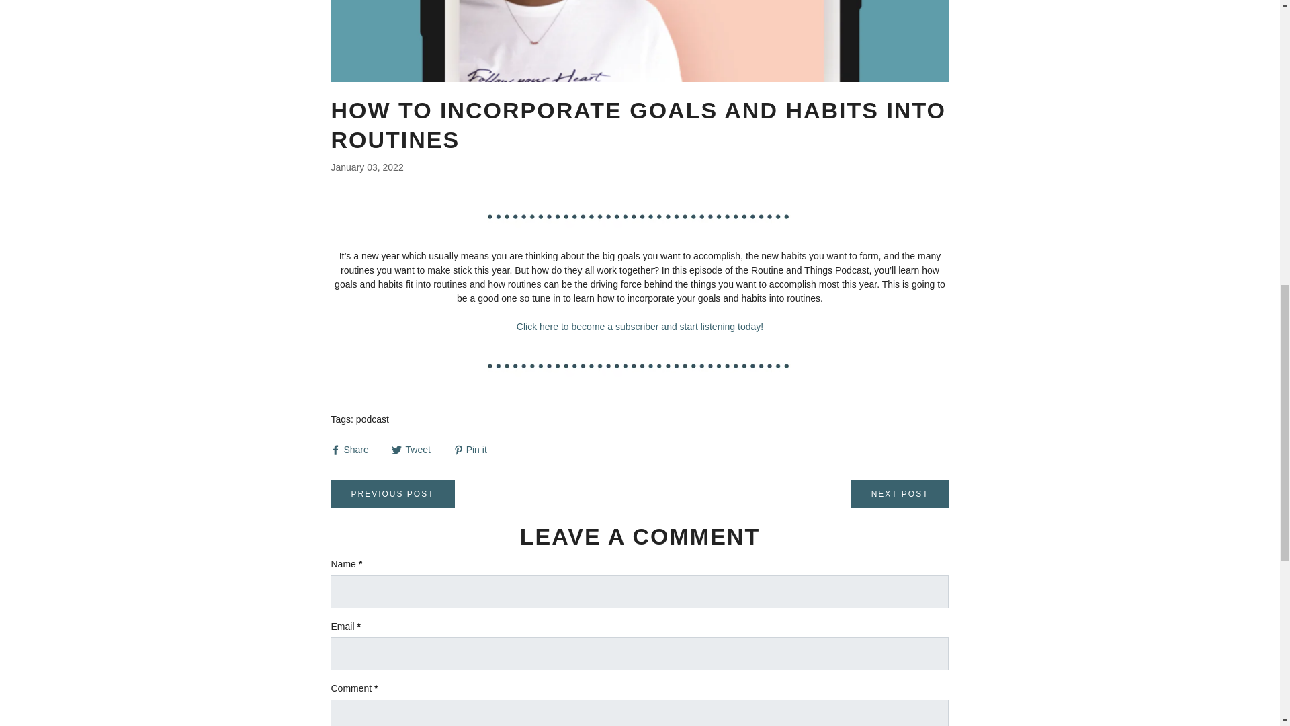 This screenshot has width=1290, height=726. What do you see at coordinates (900, 493) in the screenshot?
I see `NEXT POST` at bounding box center [900, 493].